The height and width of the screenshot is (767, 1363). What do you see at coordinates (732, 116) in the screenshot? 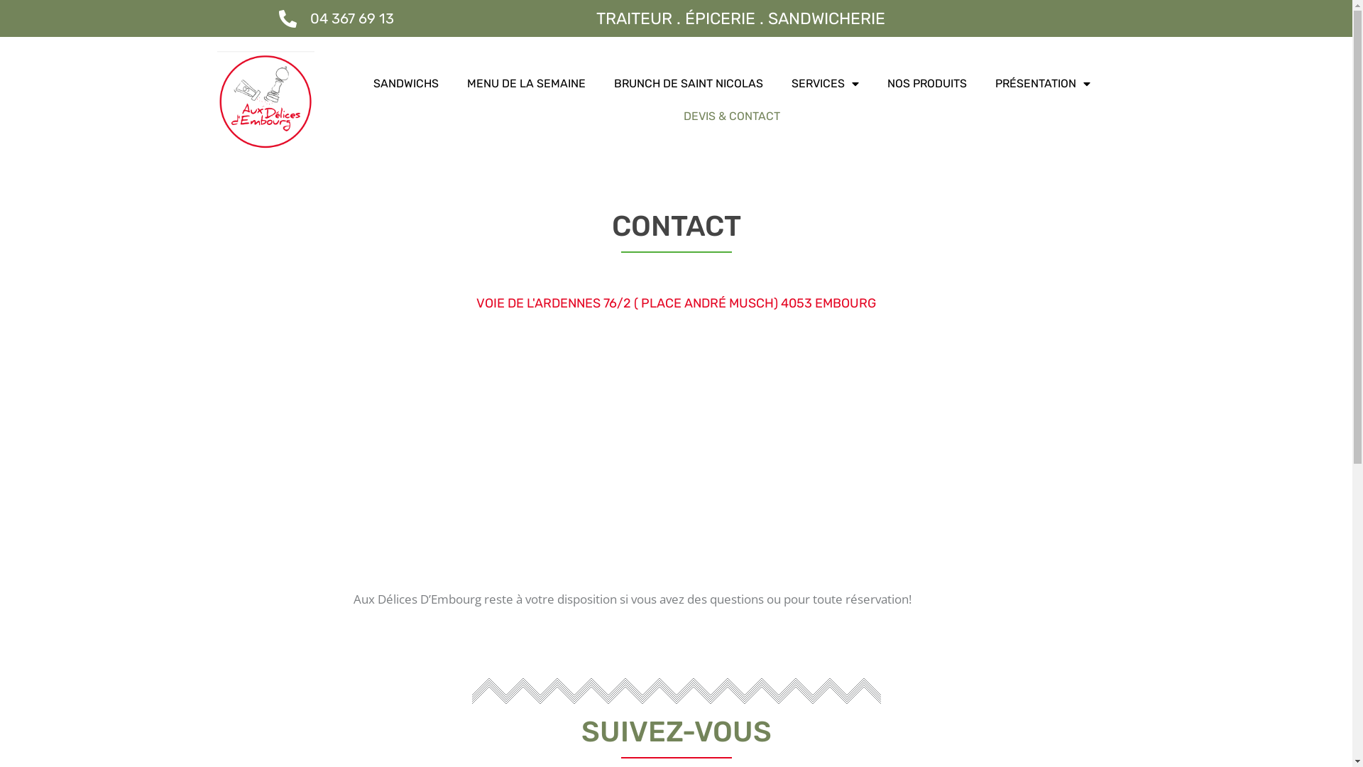
I see `DEVIS & CONTACT` at bounding box center [732, 116].